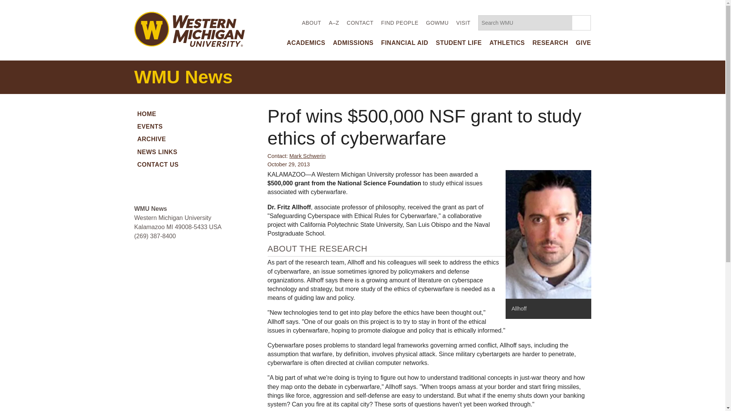 The height and width of the screenshot is (411, 731). I want to click on GIVE, so click(583, 43).